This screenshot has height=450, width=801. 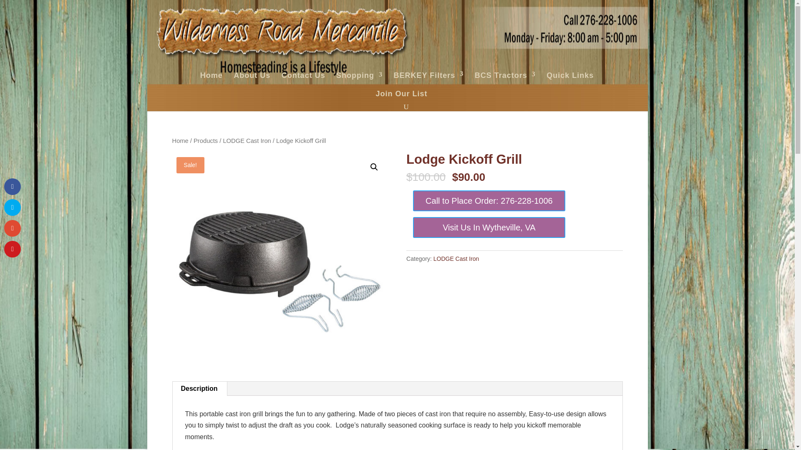 I want to click on About Us, so click(x=252, y=76).